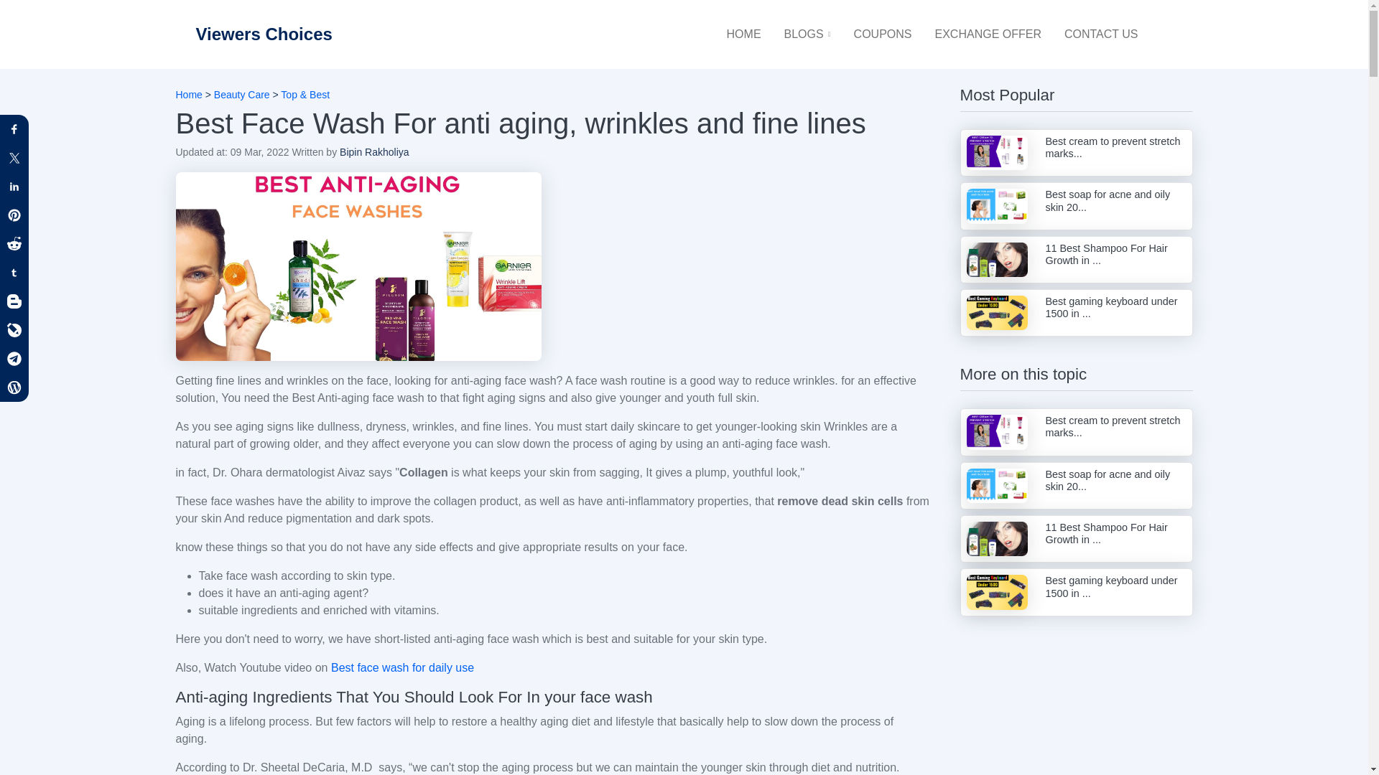 The width and height of the screenshot is (1379, 775). Describe the element at coordinates (1076, 485) in the screenshot. I see `Best soap for acne and oily skin 20...` at that location.